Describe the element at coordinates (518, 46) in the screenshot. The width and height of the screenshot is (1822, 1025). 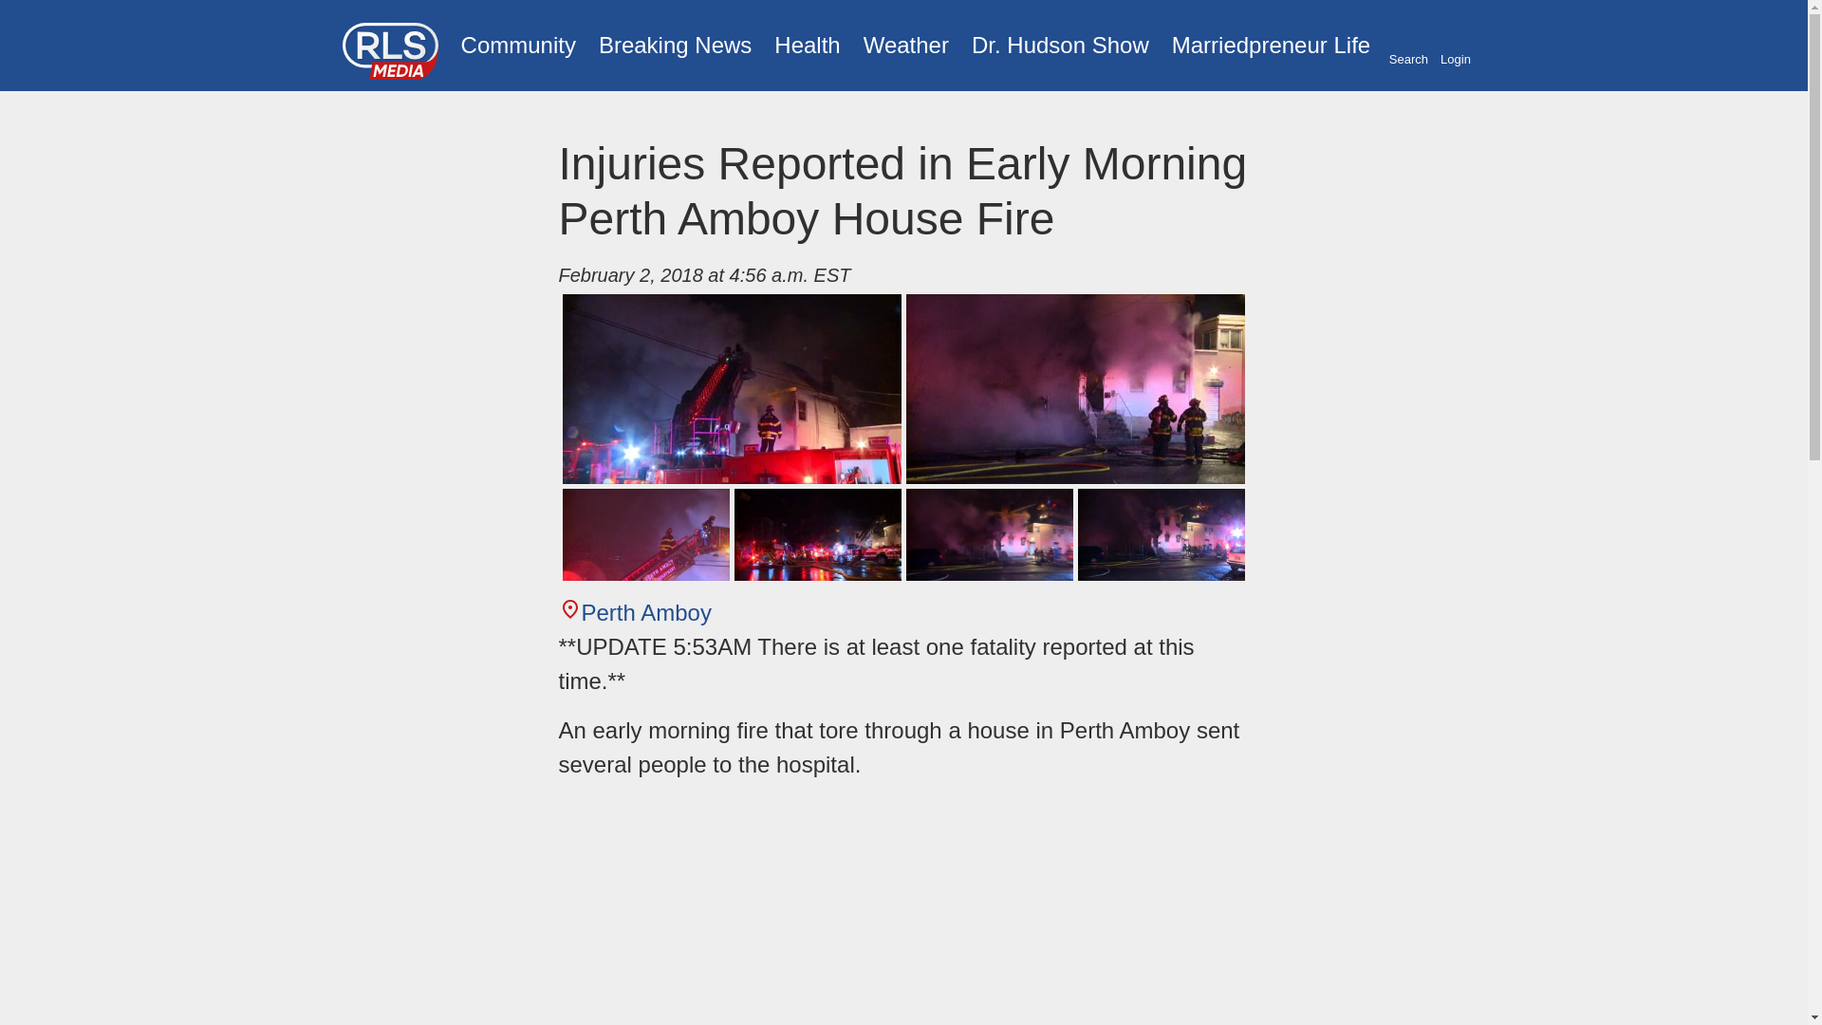
I see `Community News` at that location.